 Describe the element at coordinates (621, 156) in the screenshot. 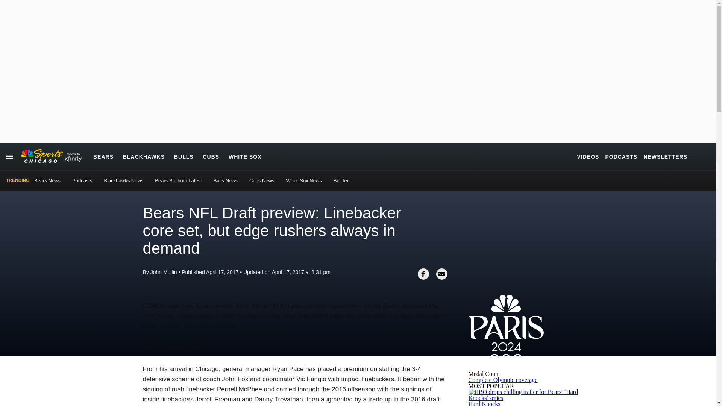

I see `PODCASTS` at that location.